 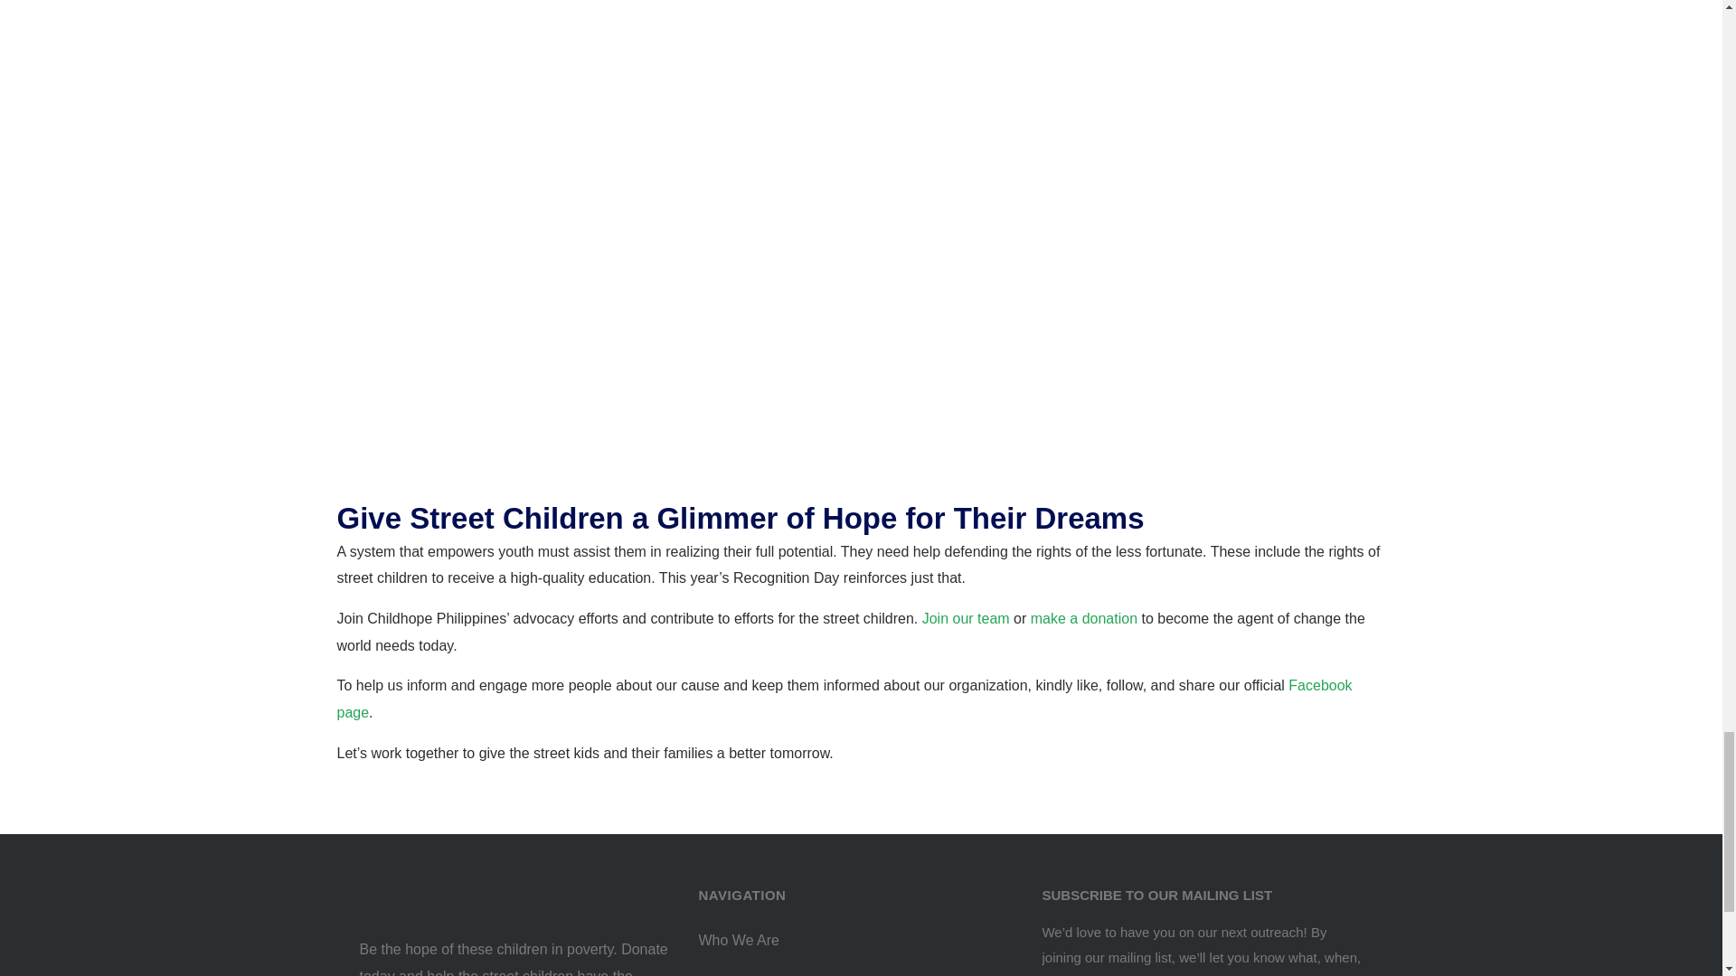 What do you see at coordinates (844, 699) in the screenshot?
I see `Facebook page` at bounding box center [844, 699].